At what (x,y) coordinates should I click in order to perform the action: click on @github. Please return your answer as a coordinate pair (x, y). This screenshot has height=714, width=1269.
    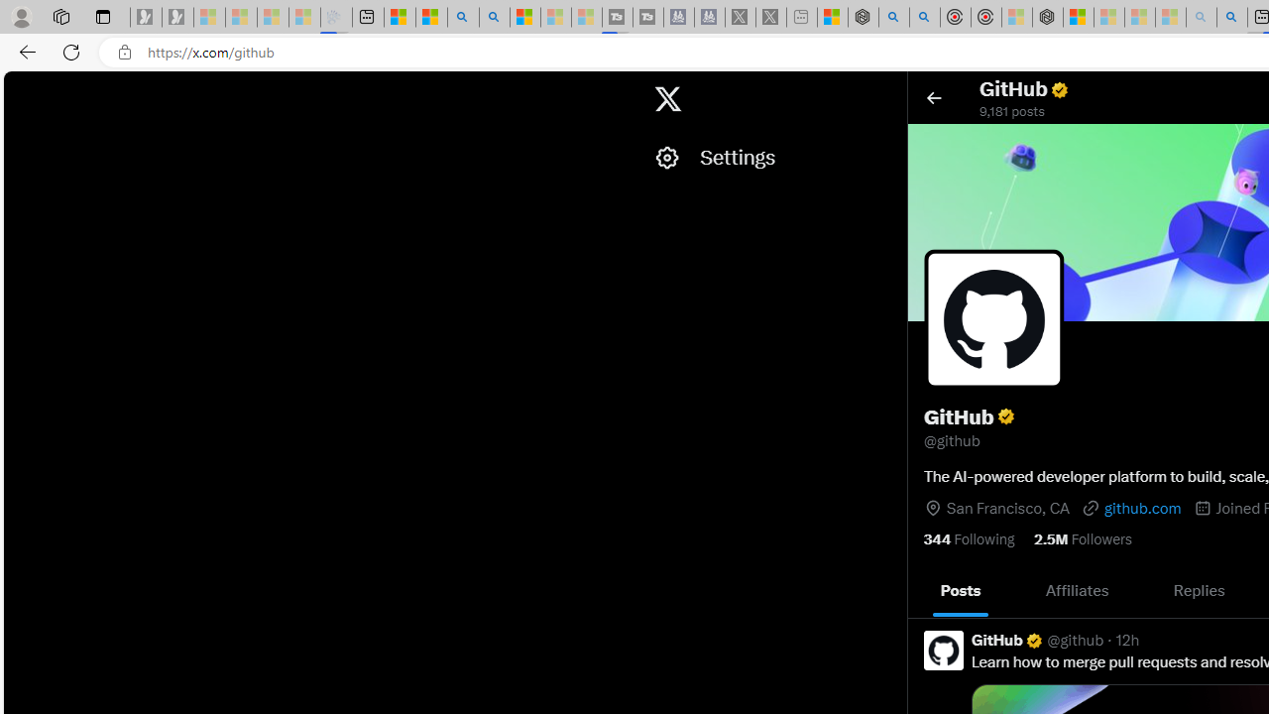
    Looking at the image, I should click on (1075, 640).